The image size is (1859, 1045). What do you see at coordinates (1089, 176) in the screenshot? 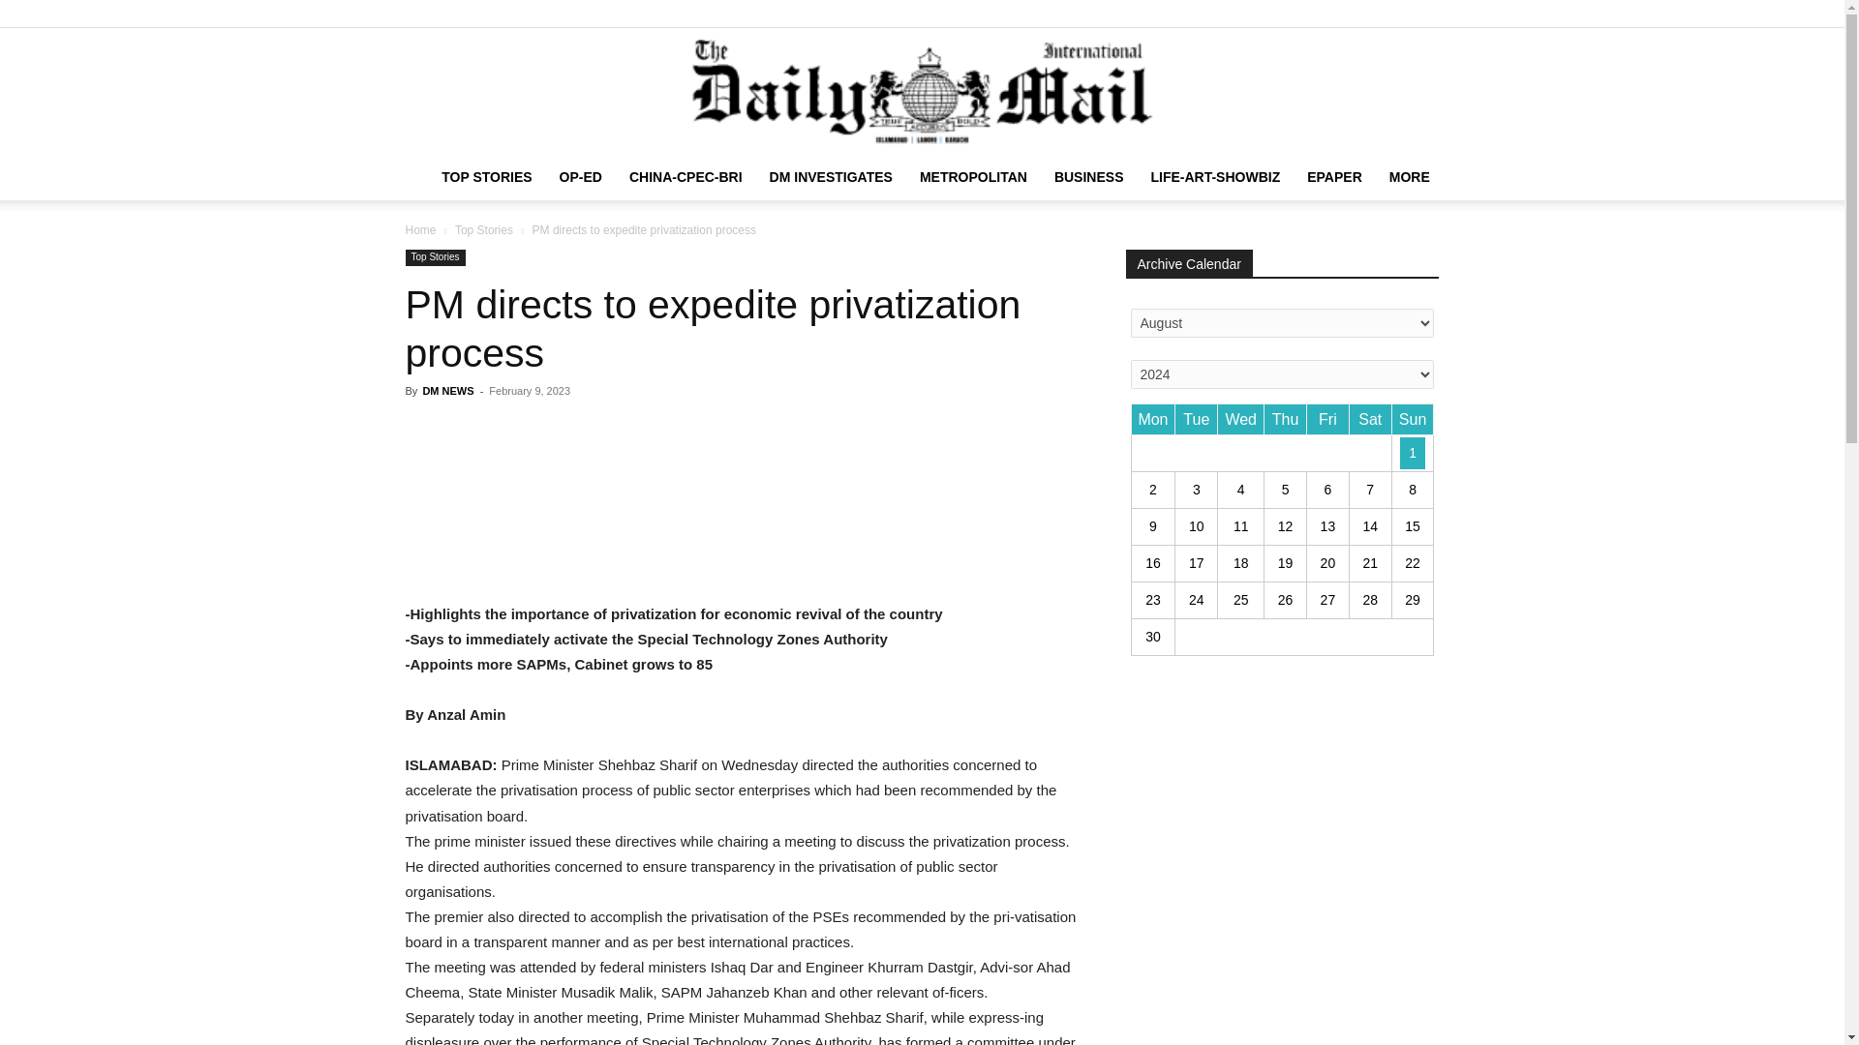
I see `BUSINESS` at bounding box center [1089, 176].